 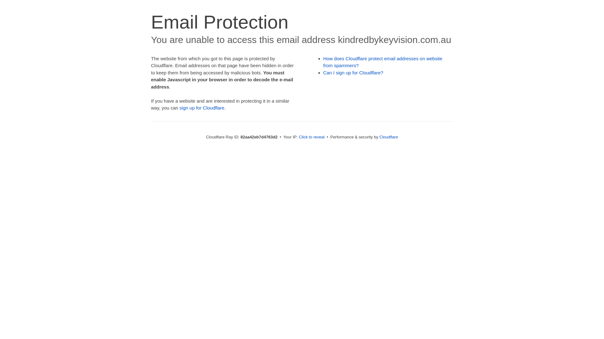 I want to click on Can I sign up for Cloudflare?, so click(x=354, y=73).